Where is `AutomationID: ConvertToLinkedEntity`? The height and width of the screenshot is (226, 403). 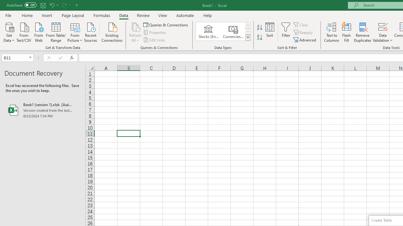
AutomationID: ConvertToLinkedEntity is located at coordinates (223, 31).